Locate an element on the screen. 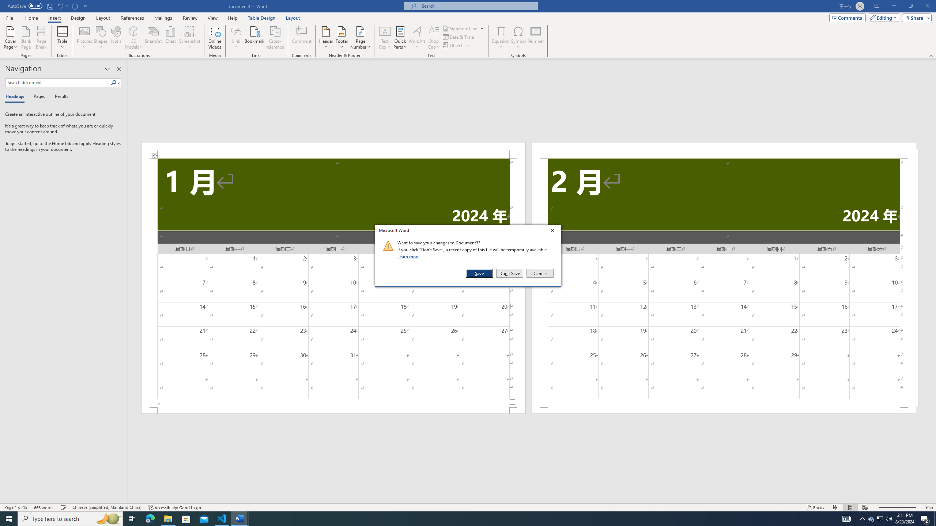 This screenshot has width=936, height=526. Footer -Section 1- is located at coordinates (333, 411).